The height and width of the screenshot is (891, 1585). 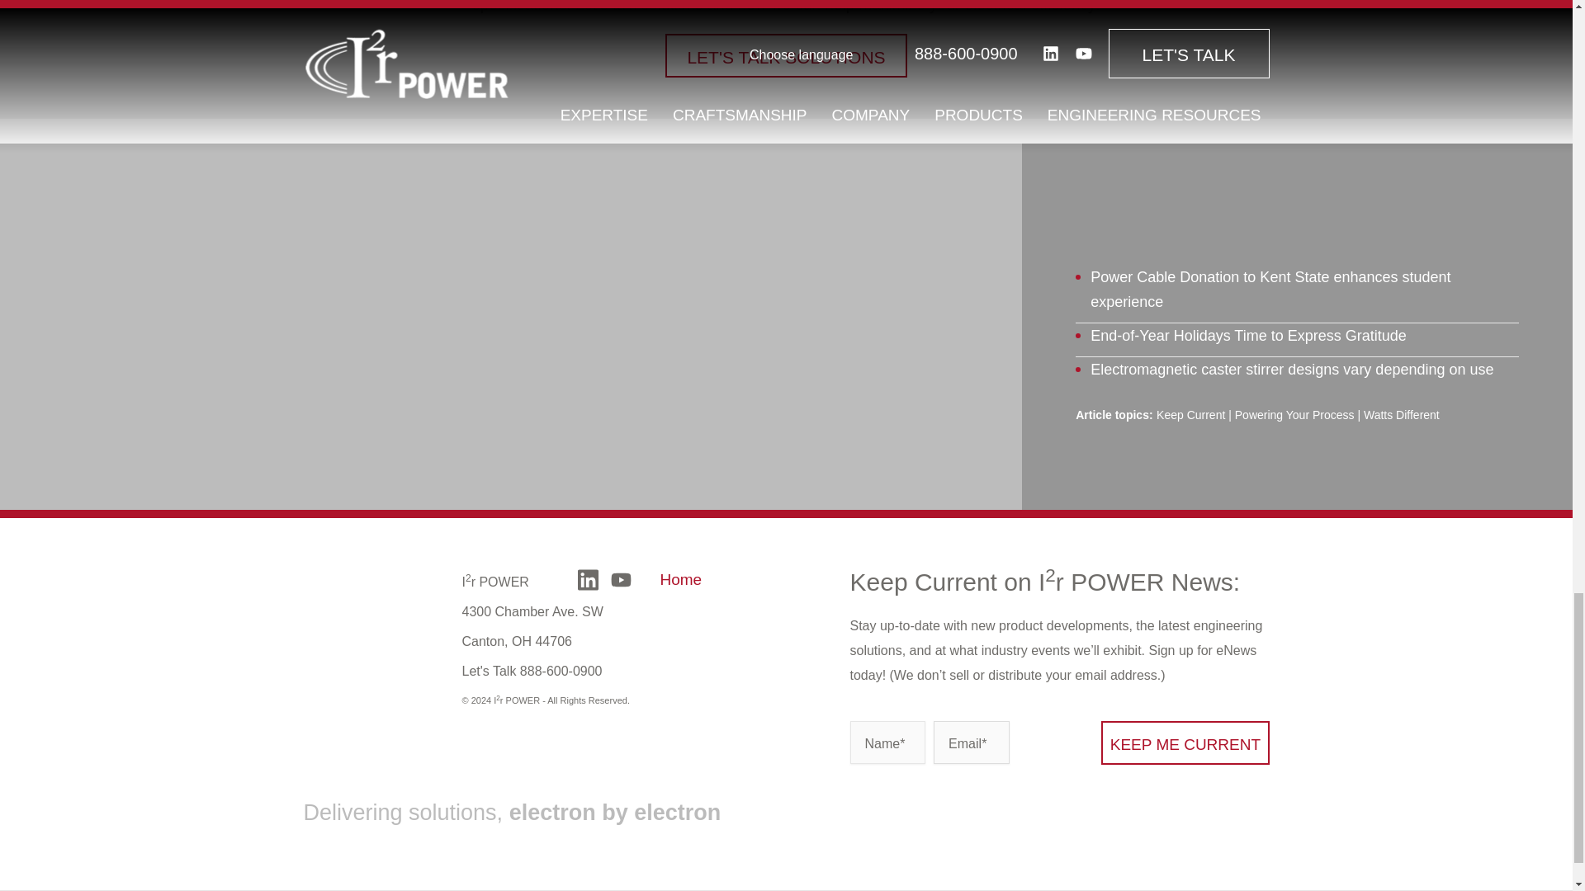 What do you see at coordinates (1185, 742) in the screenshot?
I see `Keep Me Current` at bounding box center [1185, 742].